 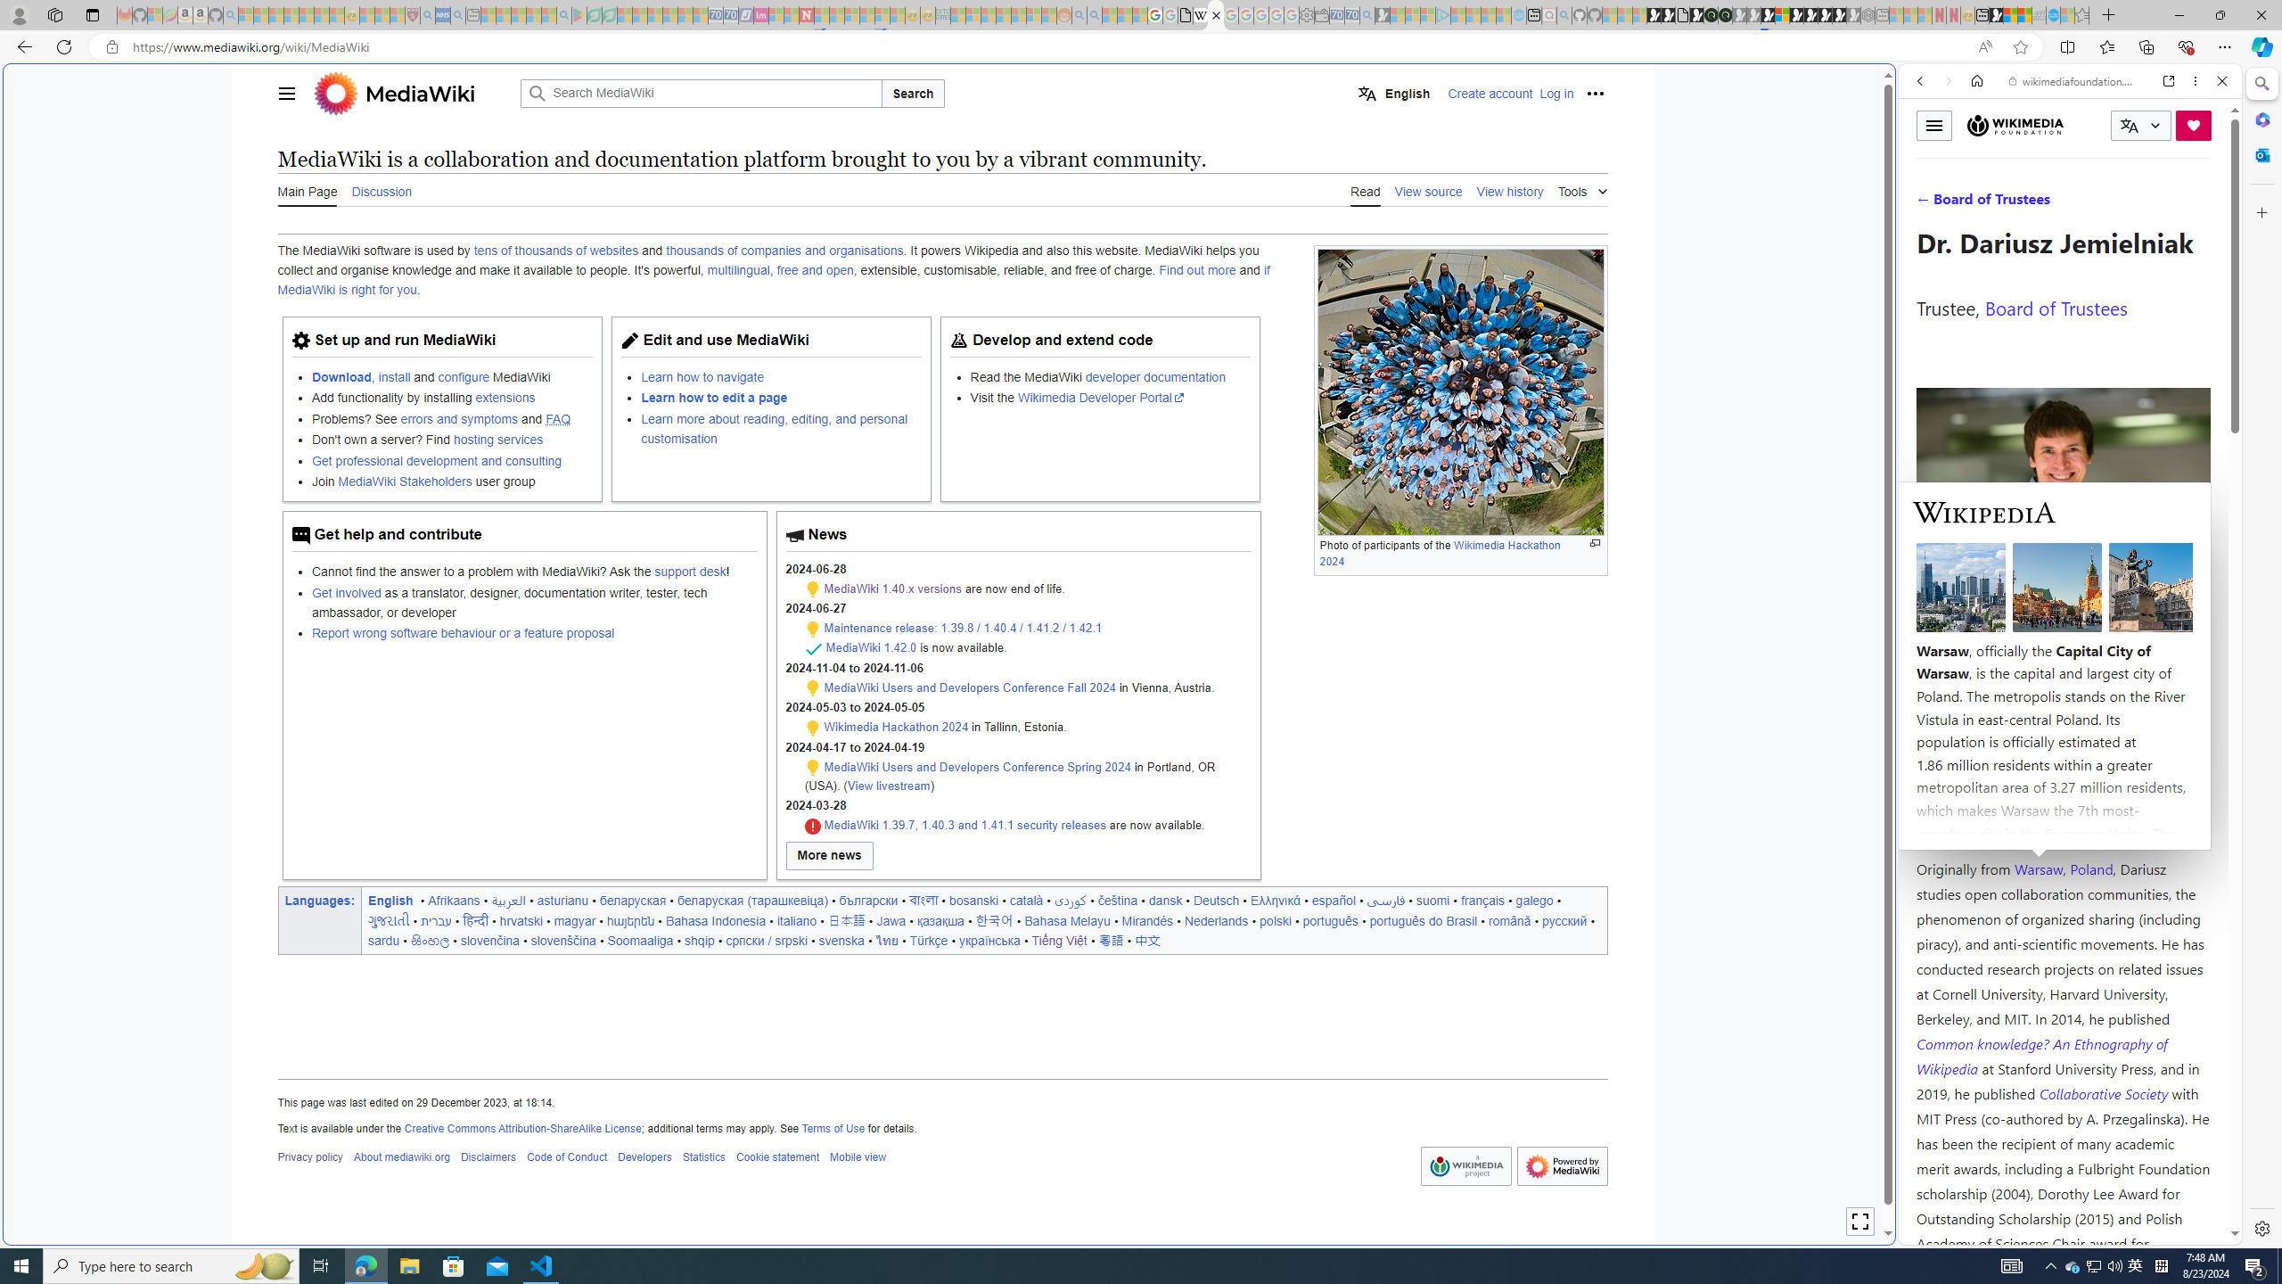 What do you see at coordinates (2063, 762) in the screenshot?
I see `Kozminski University` at bounding box center [2063, 762].